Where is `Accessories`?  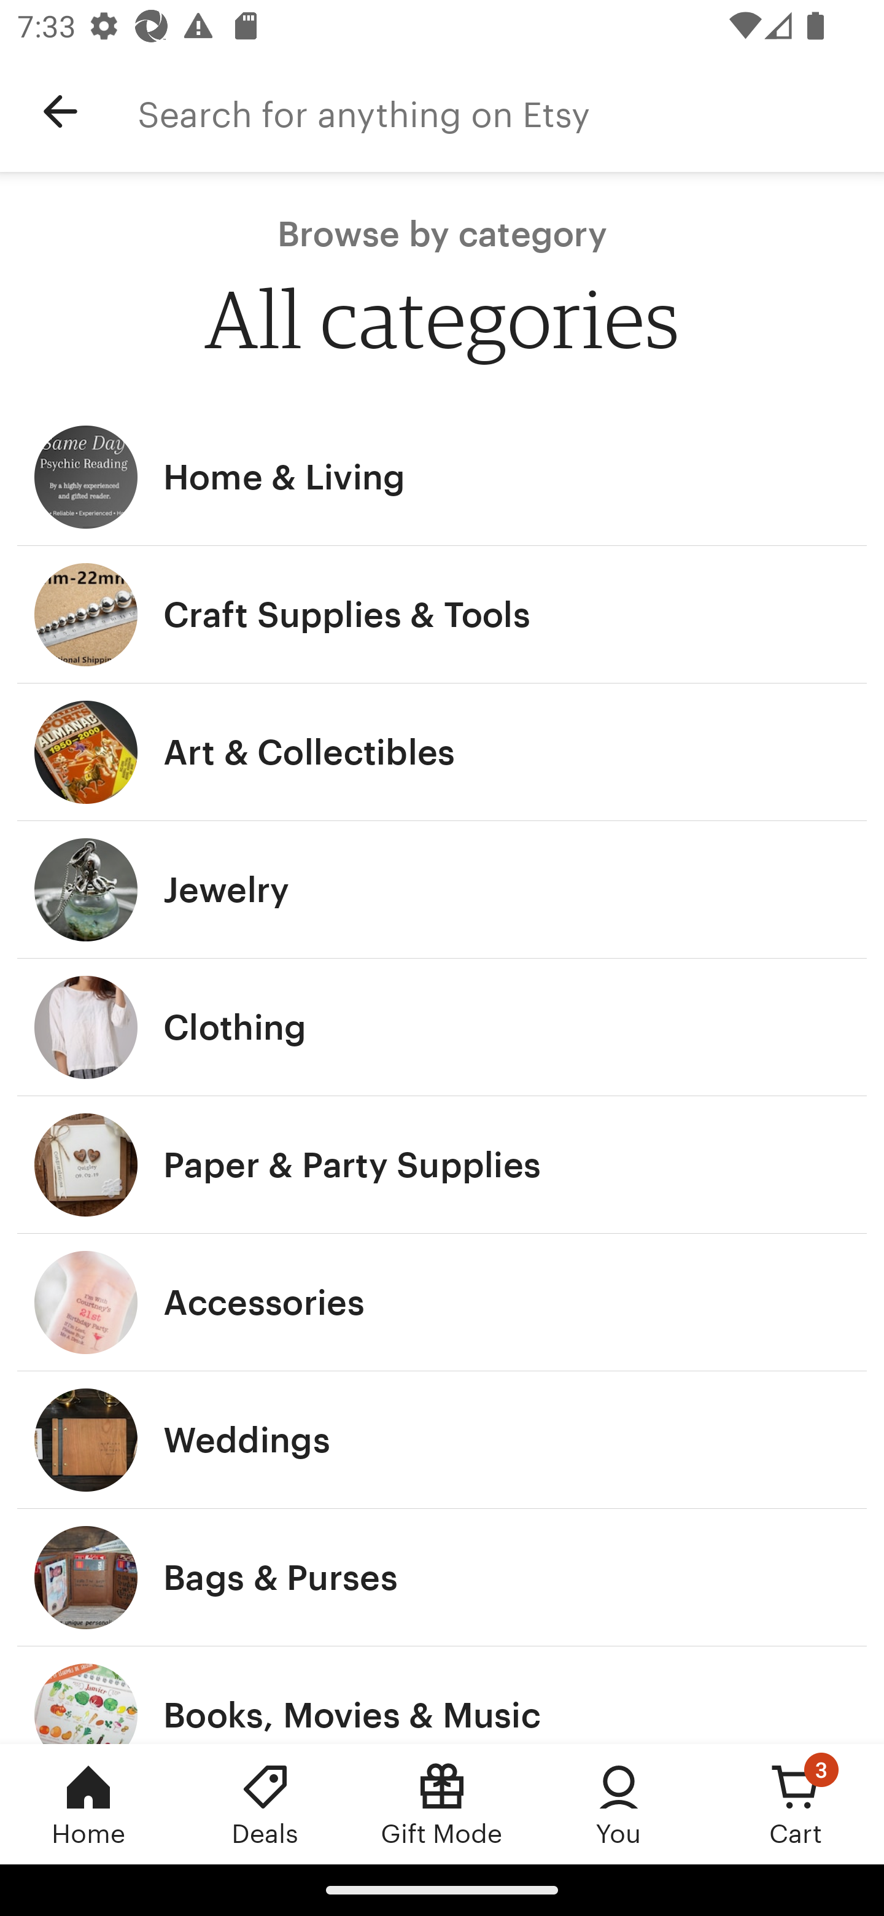
Accessories is located at coordinates (442, 1303).